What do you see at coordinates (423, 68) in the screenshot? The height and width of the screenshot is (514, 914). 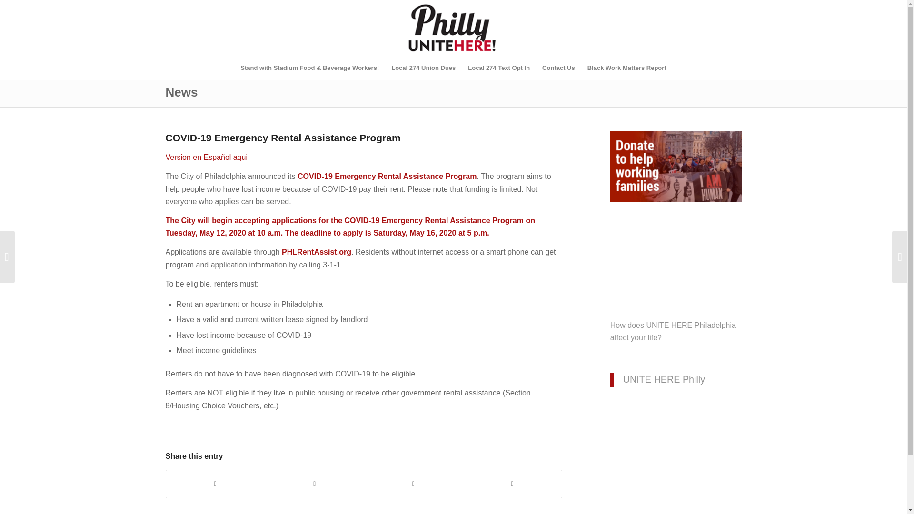 I see `Local 274 Union Dues` at bounding box center [423, 68].